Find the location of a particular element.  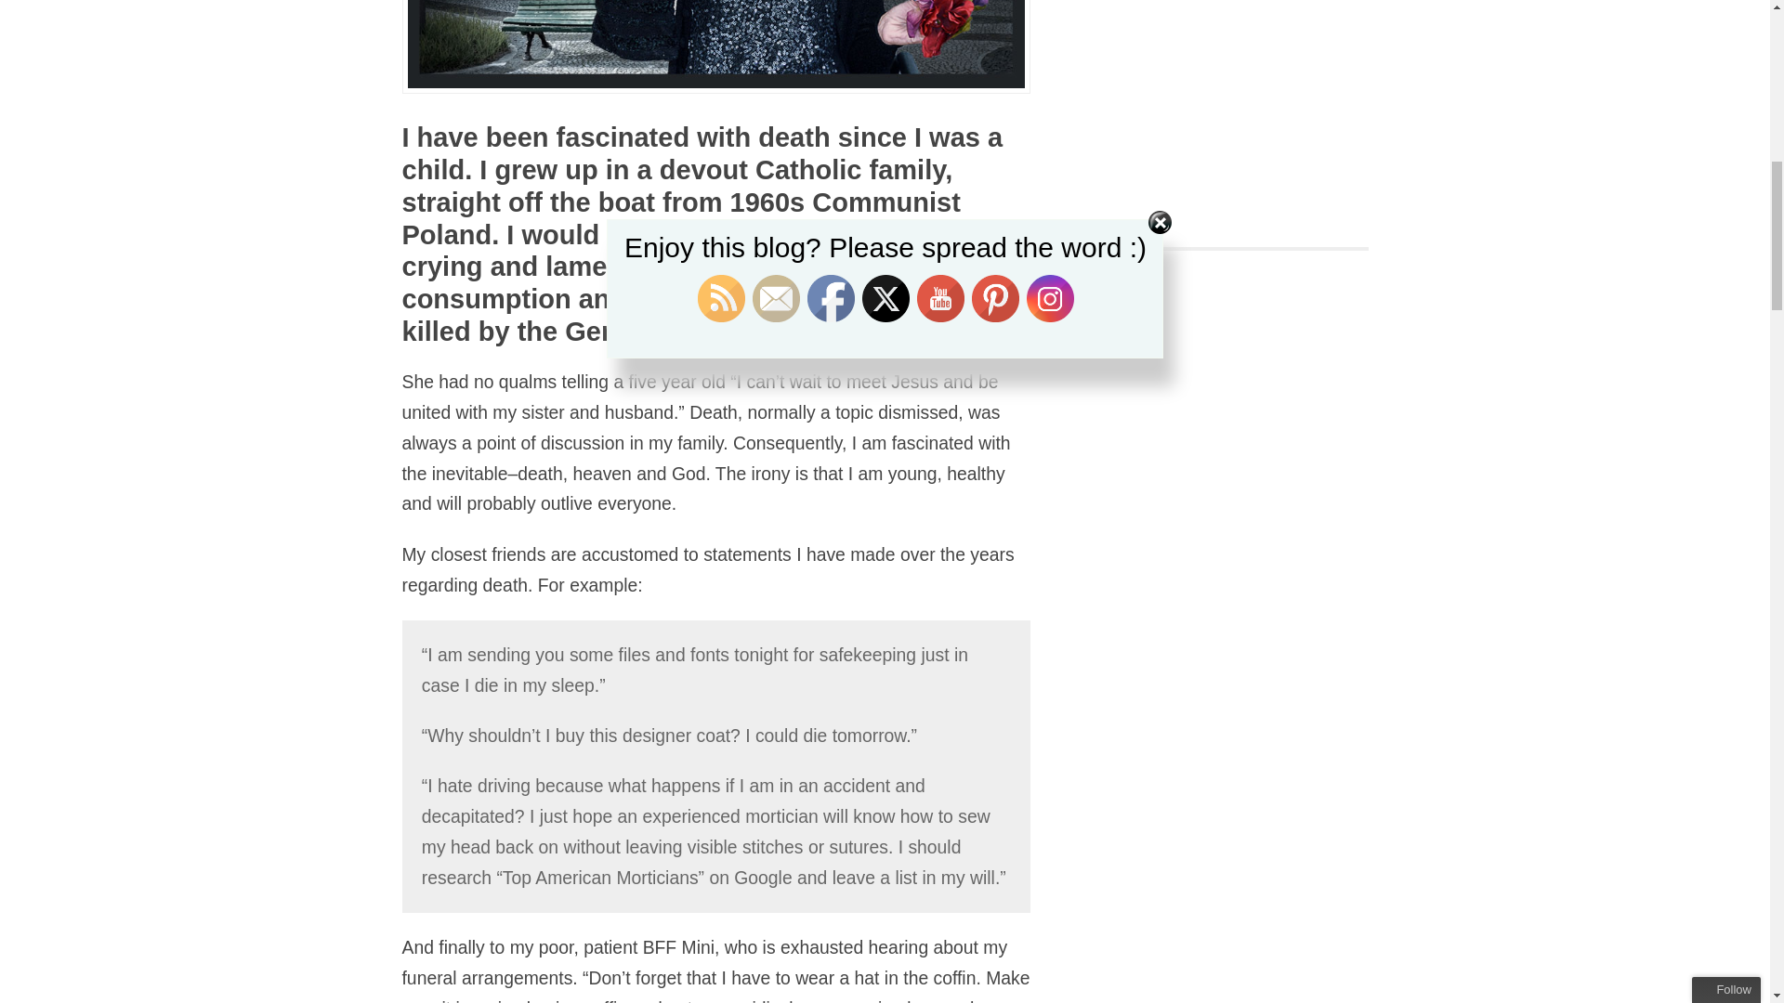

Enter email address is located at coordinates (1676, 137).